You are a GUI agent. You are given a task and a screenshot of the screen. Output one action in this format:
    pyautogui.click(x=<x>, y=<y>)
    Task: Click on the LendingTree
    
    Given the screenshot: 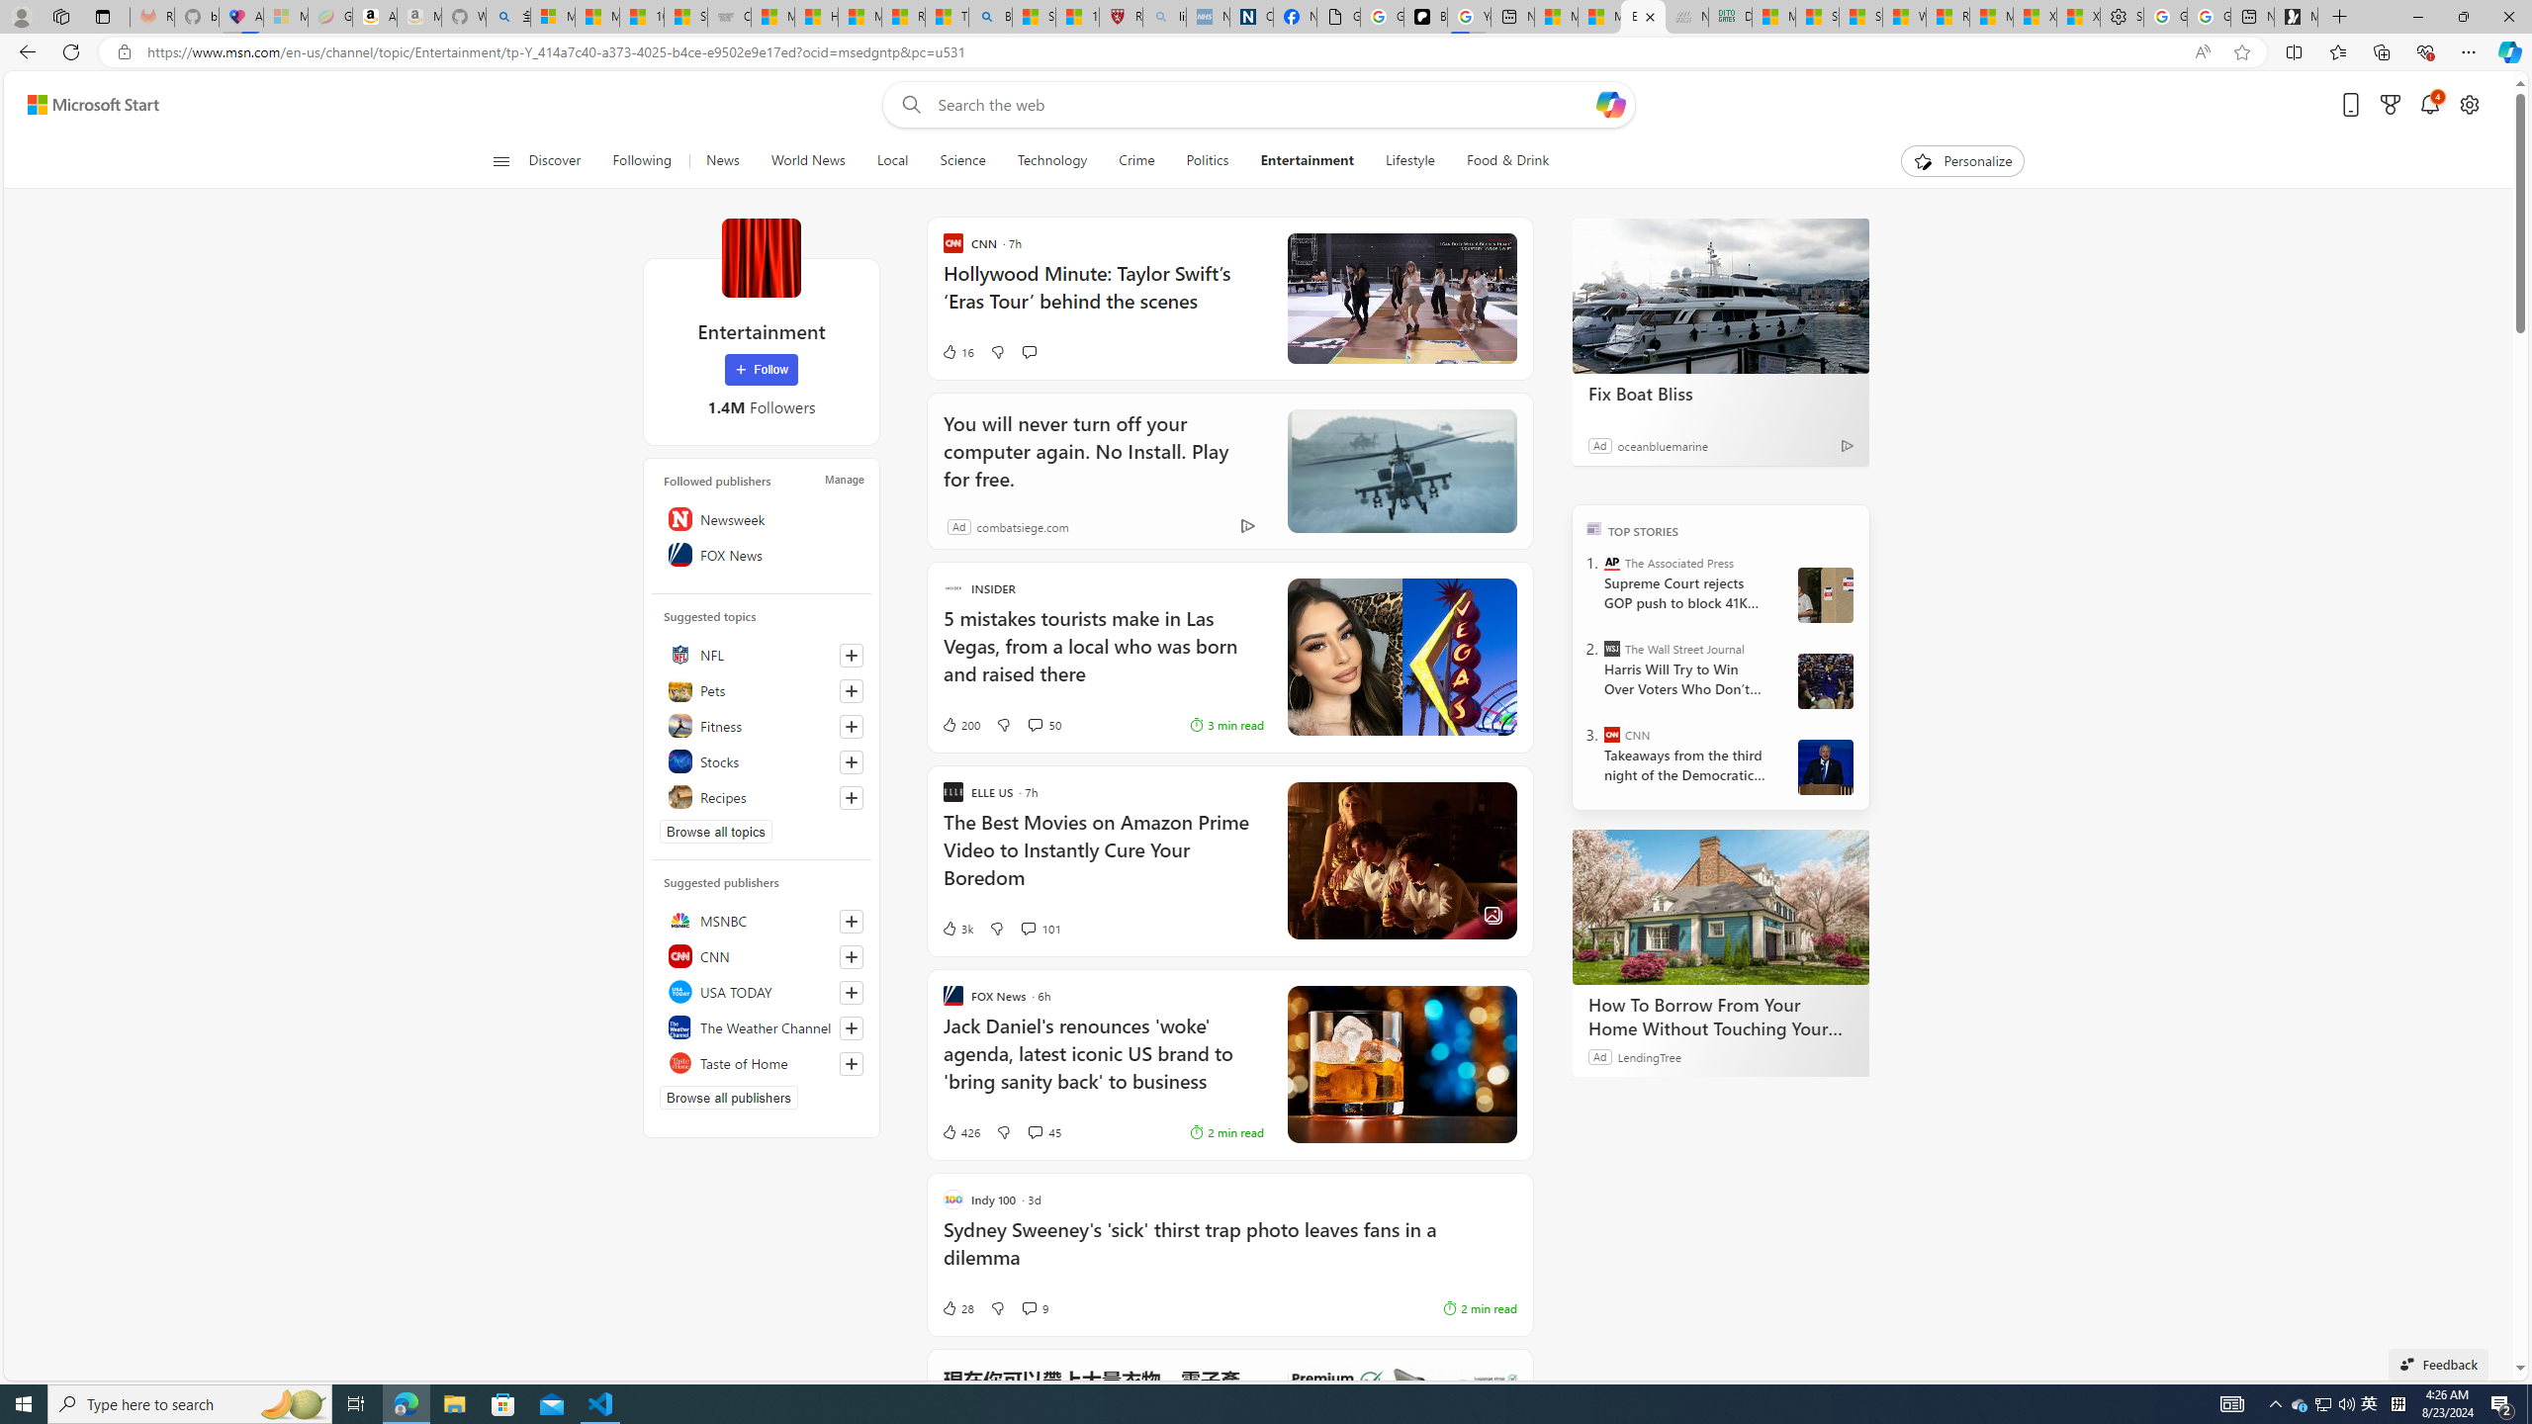 What is the action you would take?
    pyautogui.click(x=1649, y=1056)
    